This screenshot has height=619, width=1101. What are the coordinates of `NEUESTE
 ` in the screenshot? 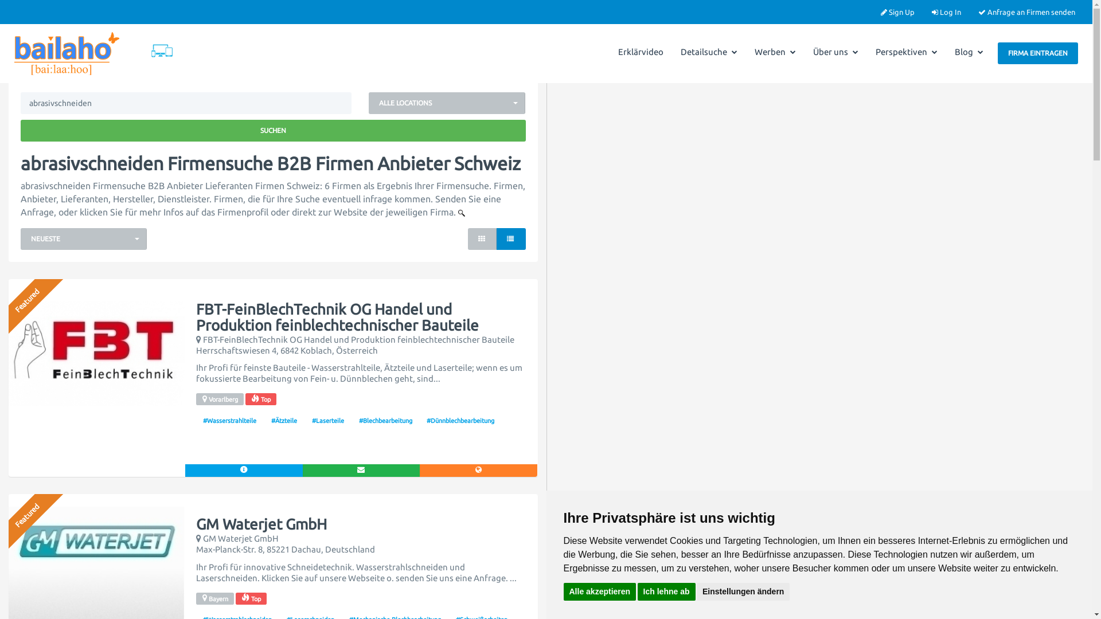 It's located at (84, 239).